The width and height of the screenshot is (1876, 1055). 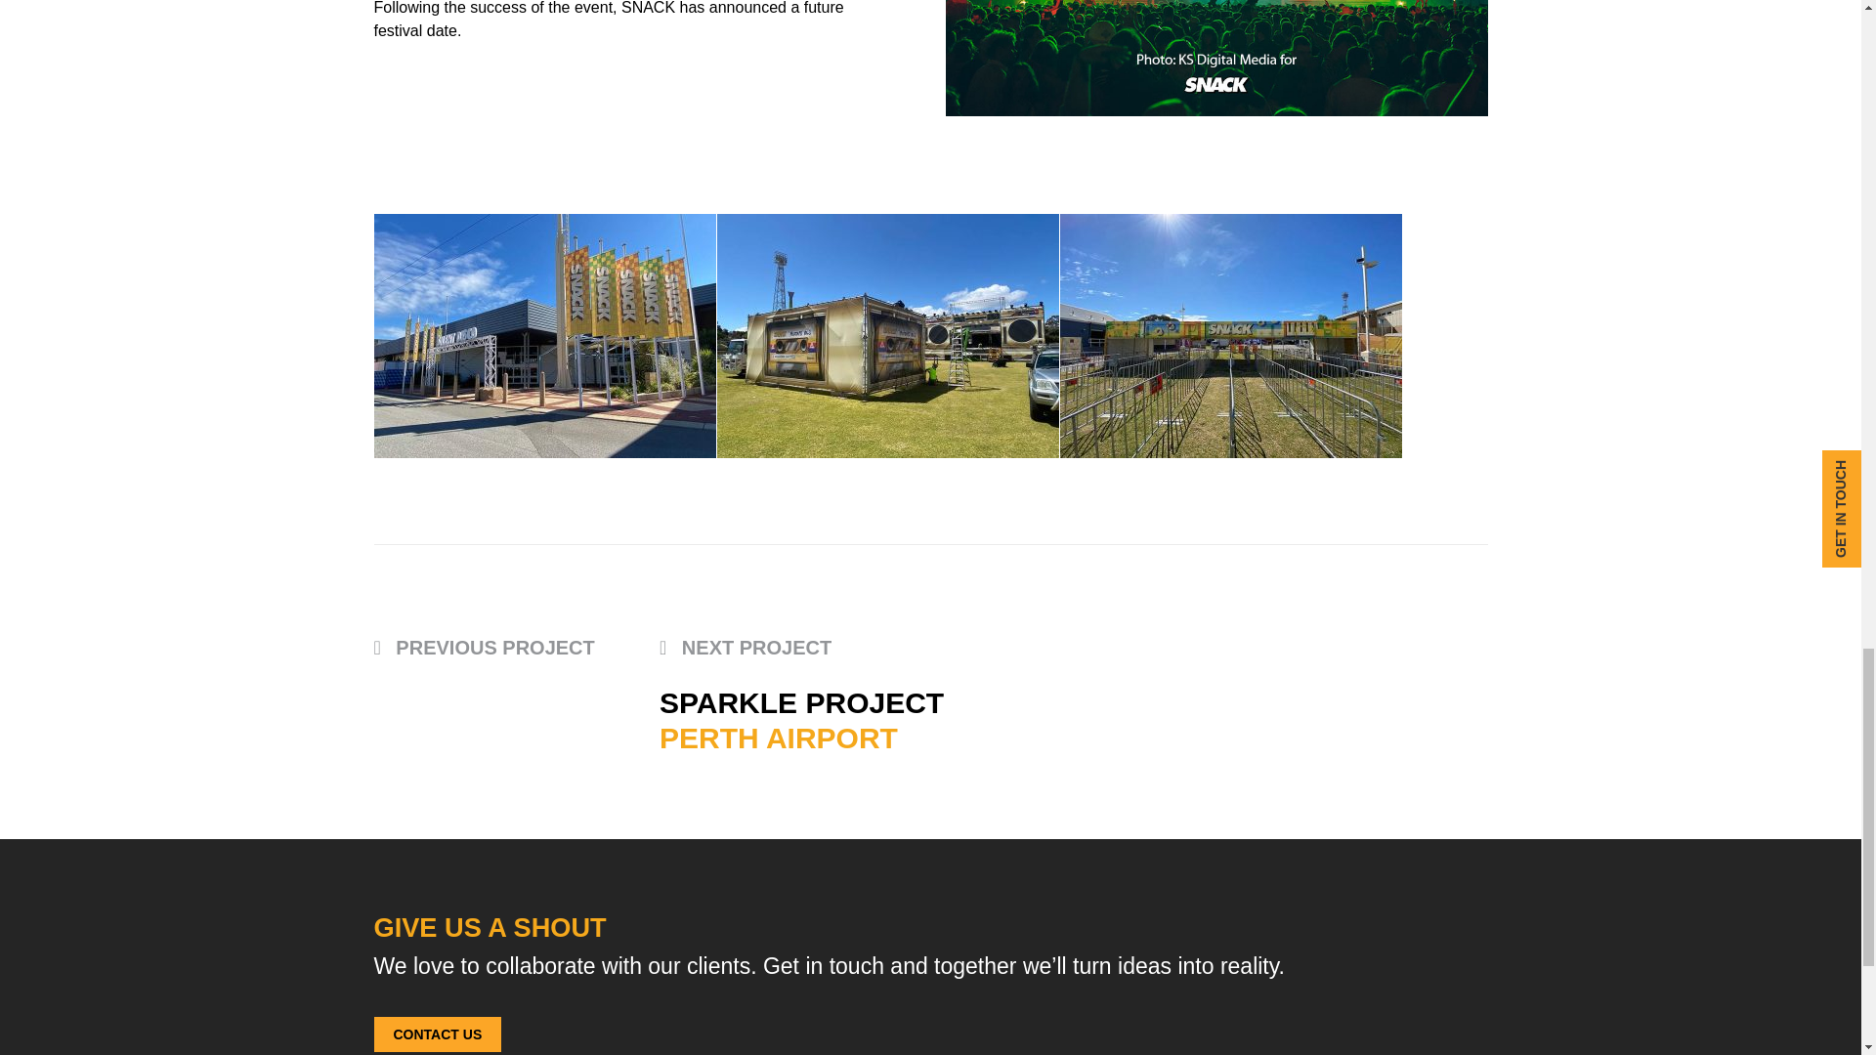 I want to click on festival banners perth, so click(x=887, y=336).